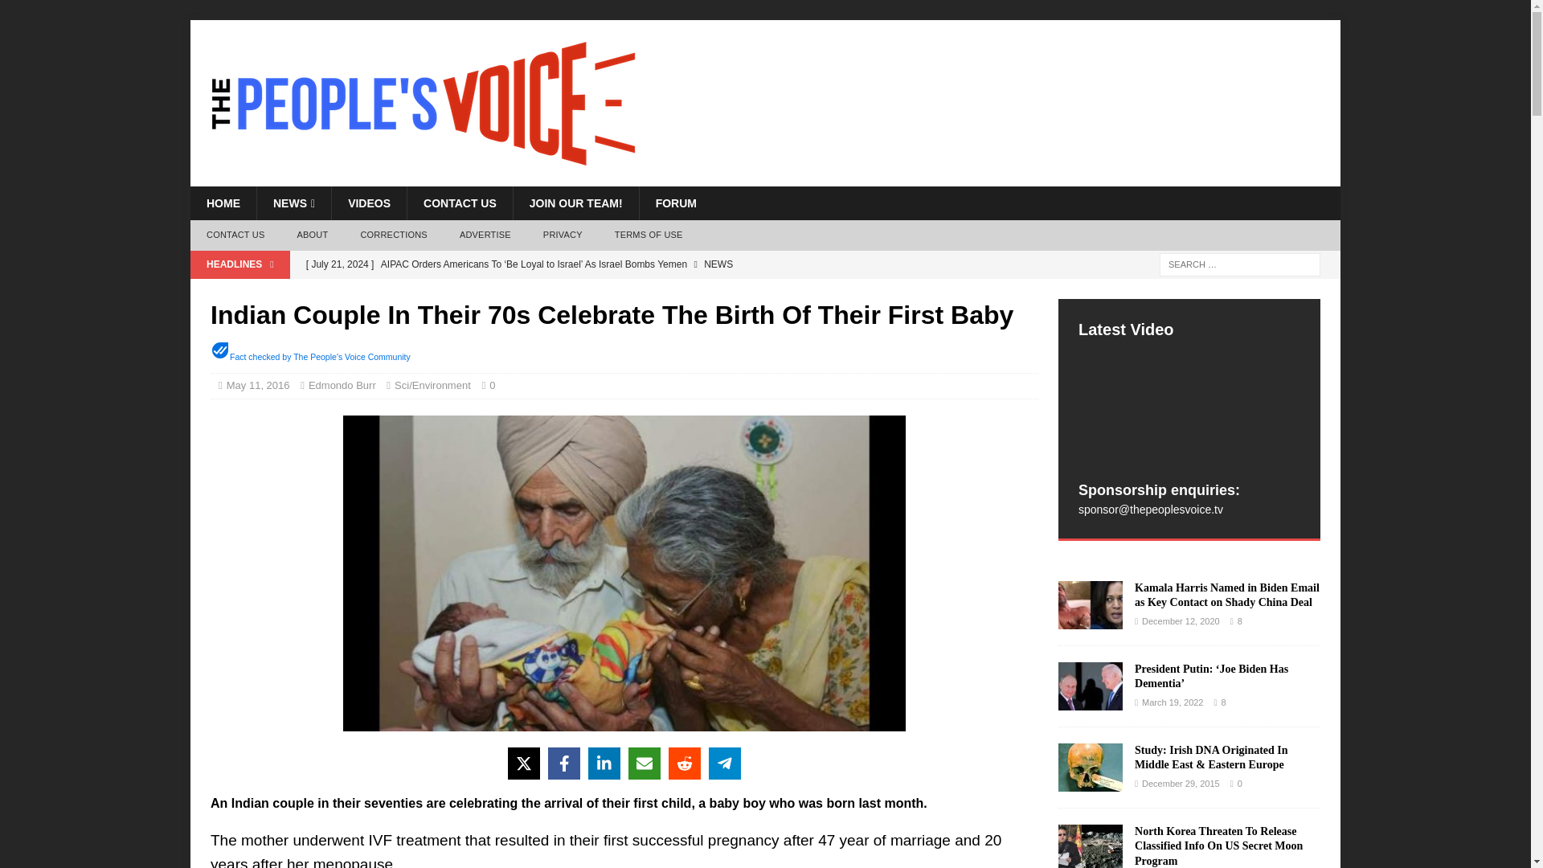 This screenshot has width=1543, height=868. What do you see at coordinates (460, 203) in the screenshot?
I see `CONTACT US` at bounding box center [460, 203].